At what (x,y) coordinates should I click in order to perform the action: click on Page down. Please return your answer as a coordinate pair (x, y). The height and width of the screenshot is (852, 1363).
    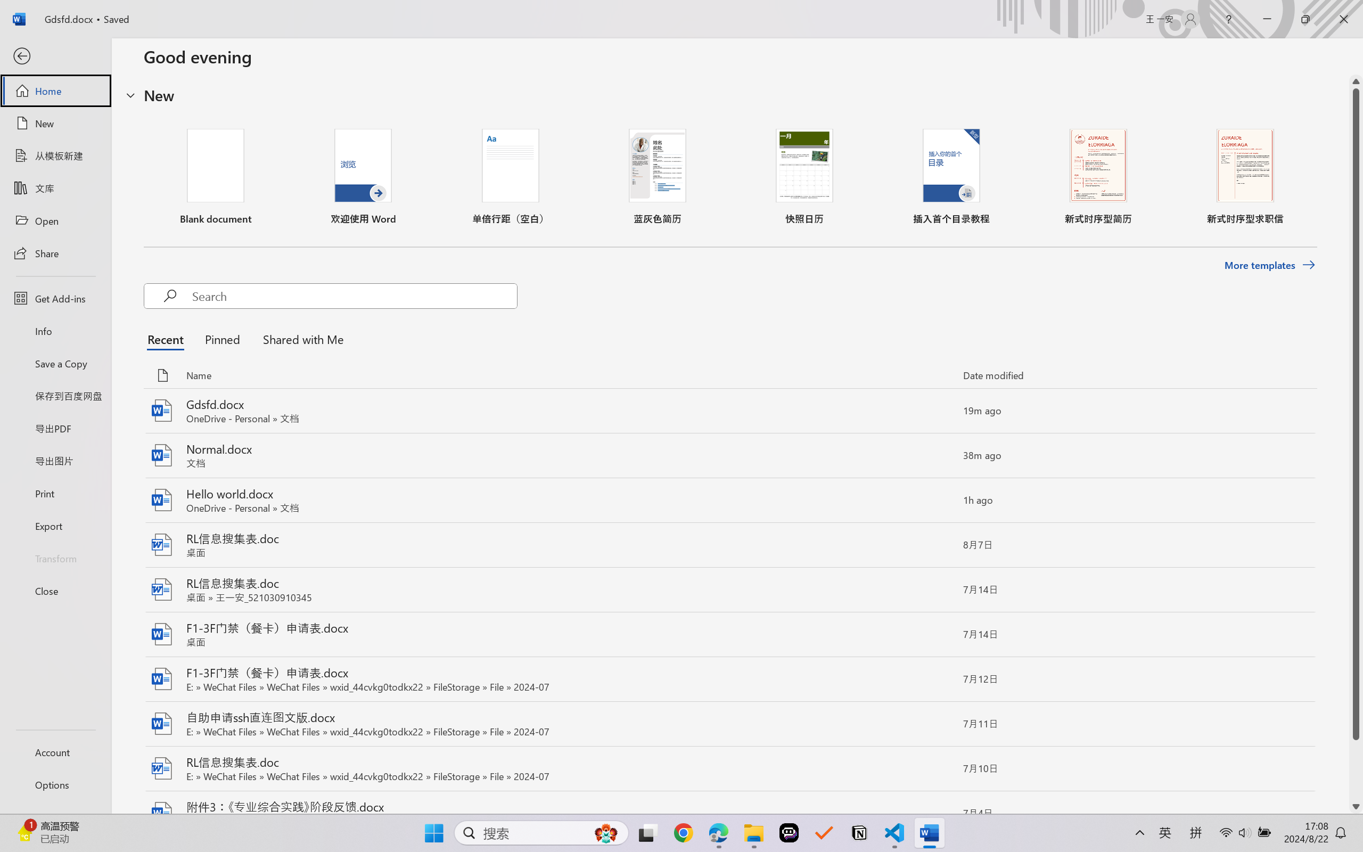
    Looking at the image, I should click on (1356, 770).